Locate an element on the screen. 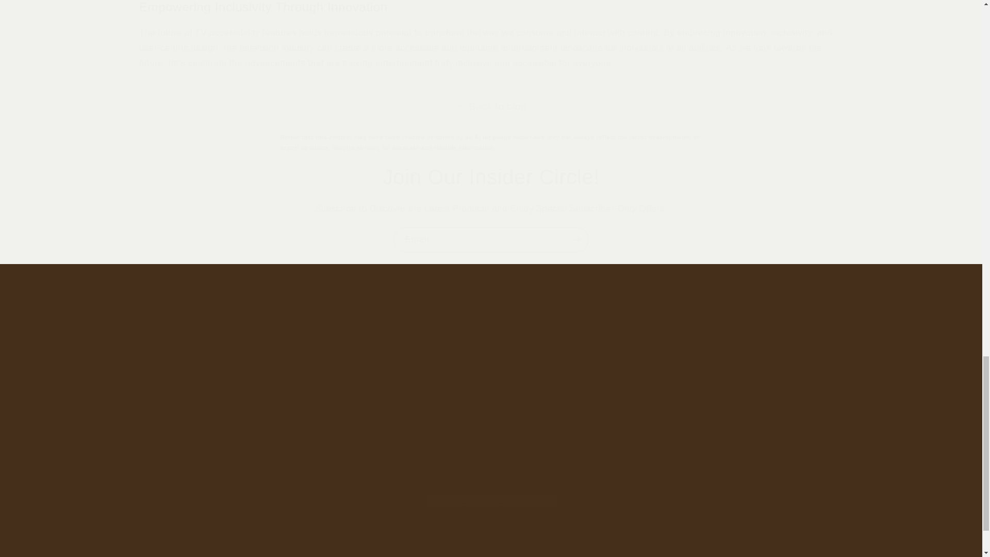 This screenshot has width=990, height=557. Join Our Insider Circle! is located at coordinates (491, 177).